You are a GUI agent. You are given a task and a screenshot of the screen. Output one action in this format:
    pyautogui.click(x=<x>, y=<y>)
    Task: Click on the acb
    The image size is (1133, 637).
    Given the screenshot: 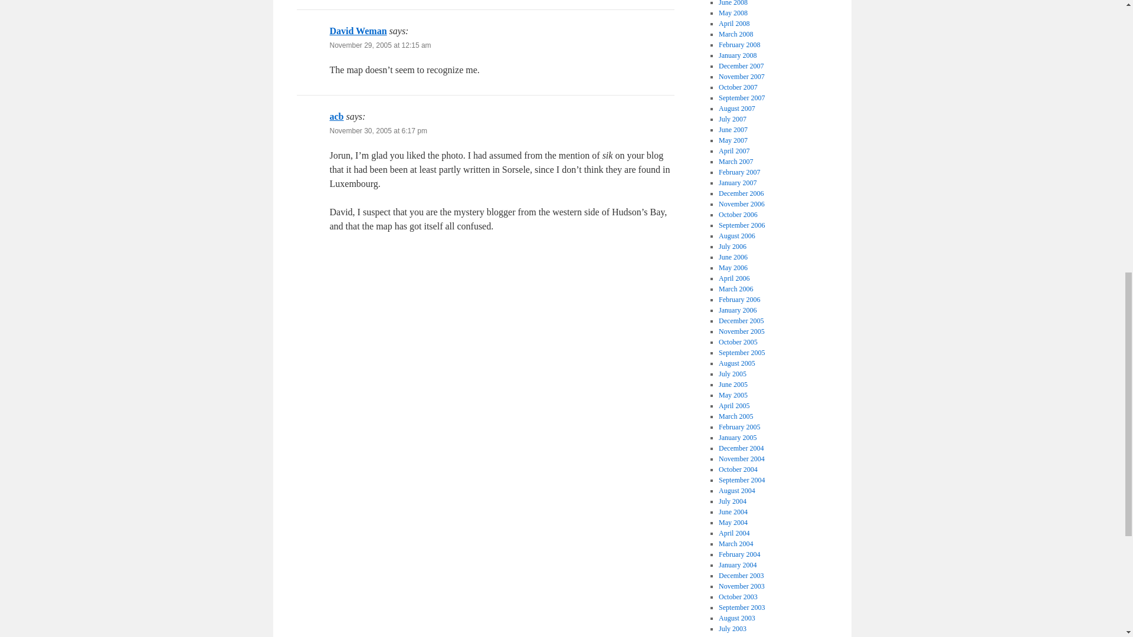 What is the action you would take?
    pyautogui.click(x=336, y=117)
    